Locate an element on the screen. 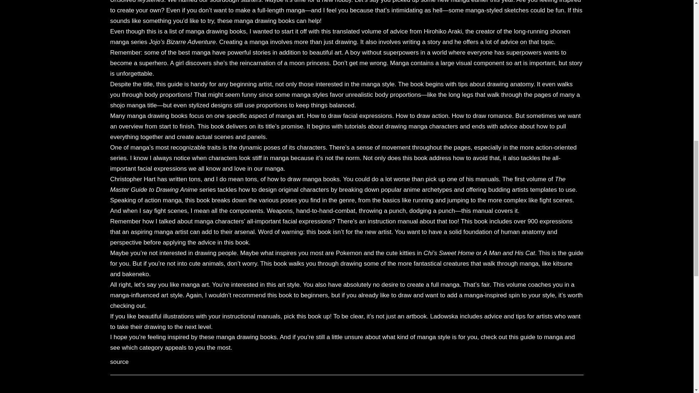 The width and height of the screenshot is (699, 393). source is located at coordinates (119, 362).